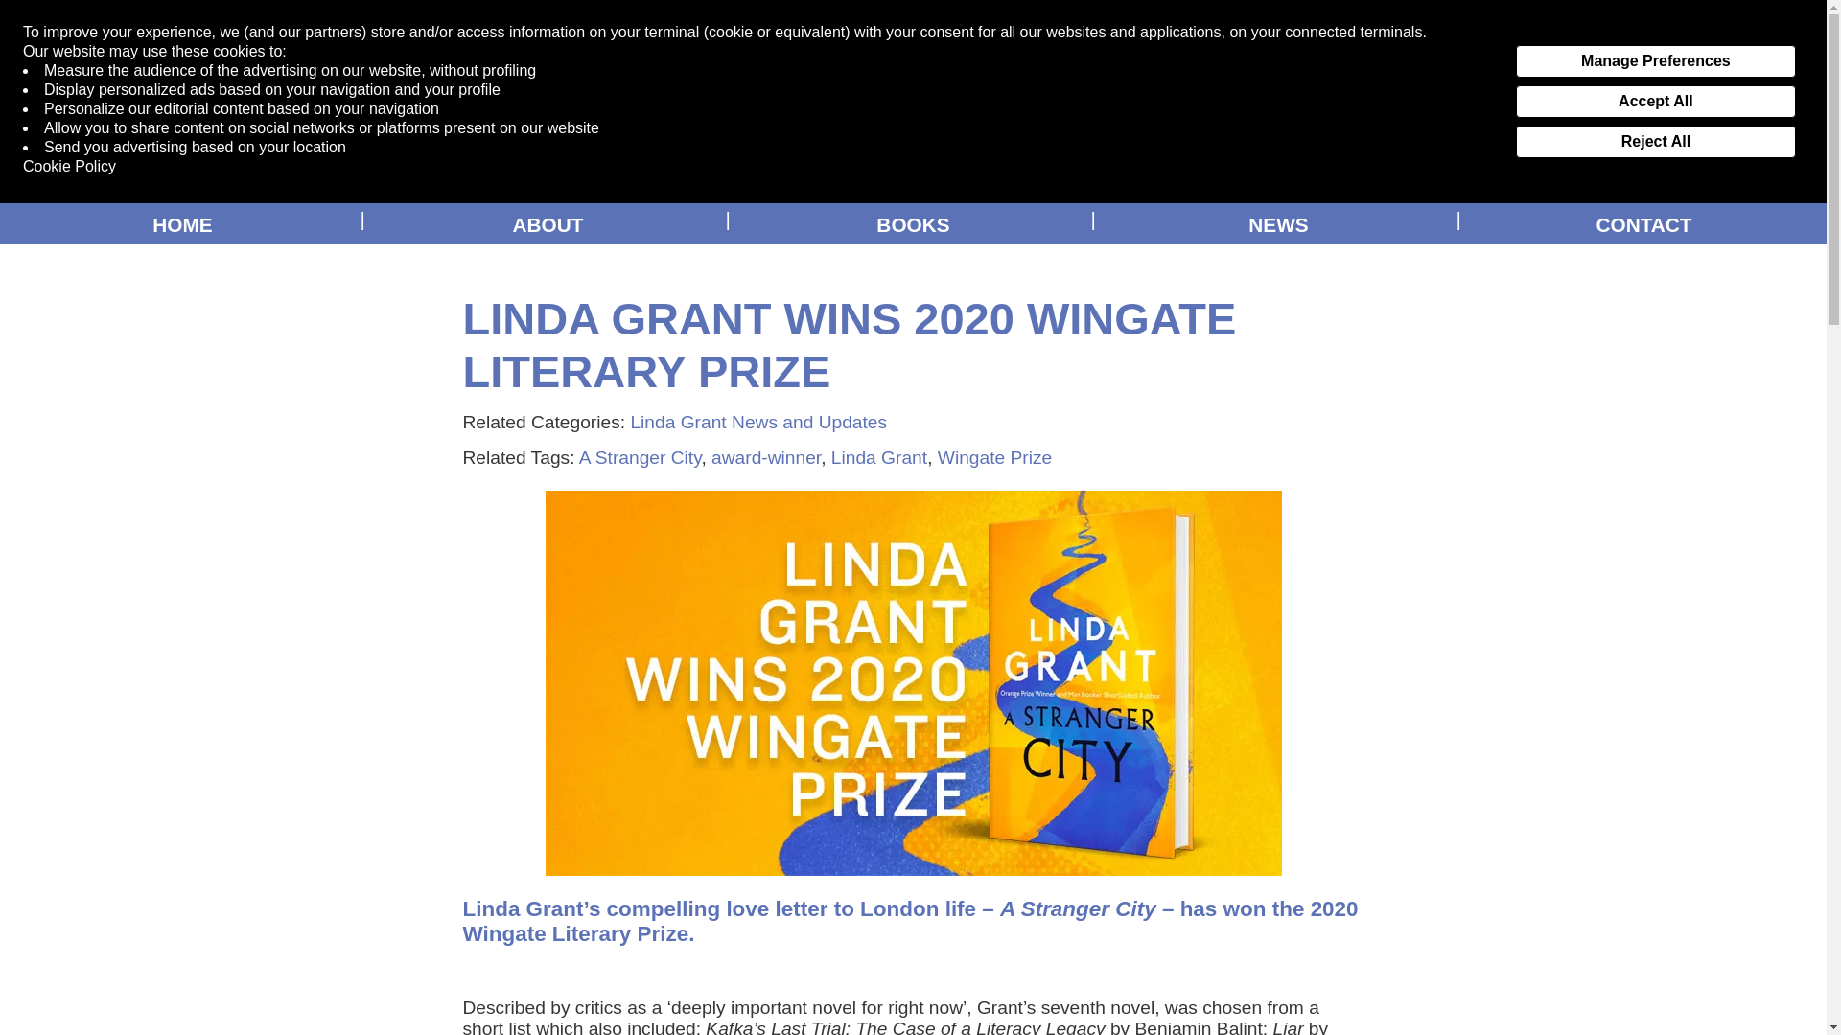  Describe the element at coordinates (1643, 219) in the screenshot. I see `CONTACT` at that location.